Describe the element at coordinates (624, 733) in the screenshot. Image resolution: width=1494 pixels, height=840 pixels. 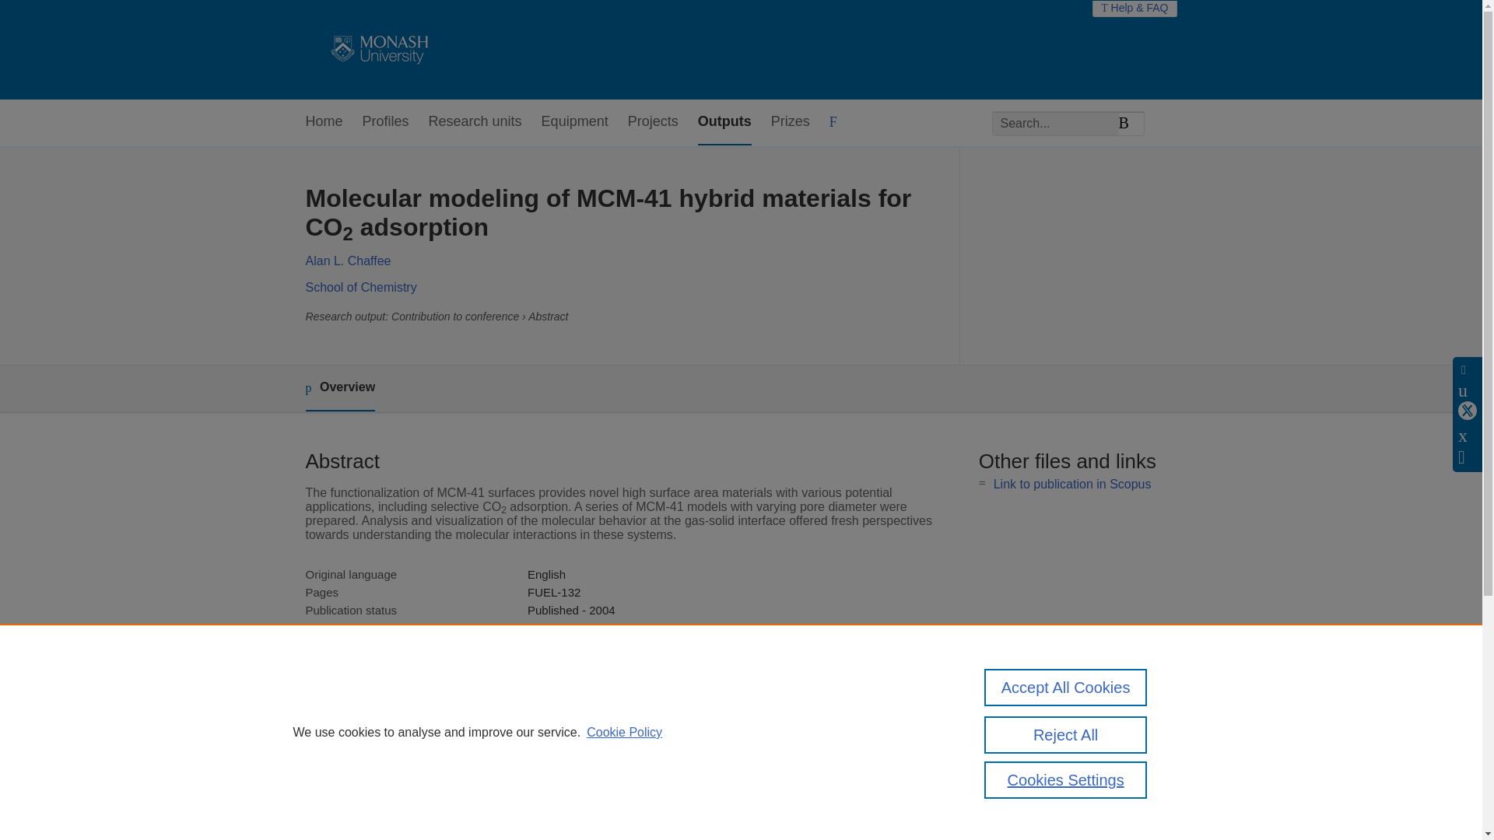
I see `Cookie Policy` at that location.